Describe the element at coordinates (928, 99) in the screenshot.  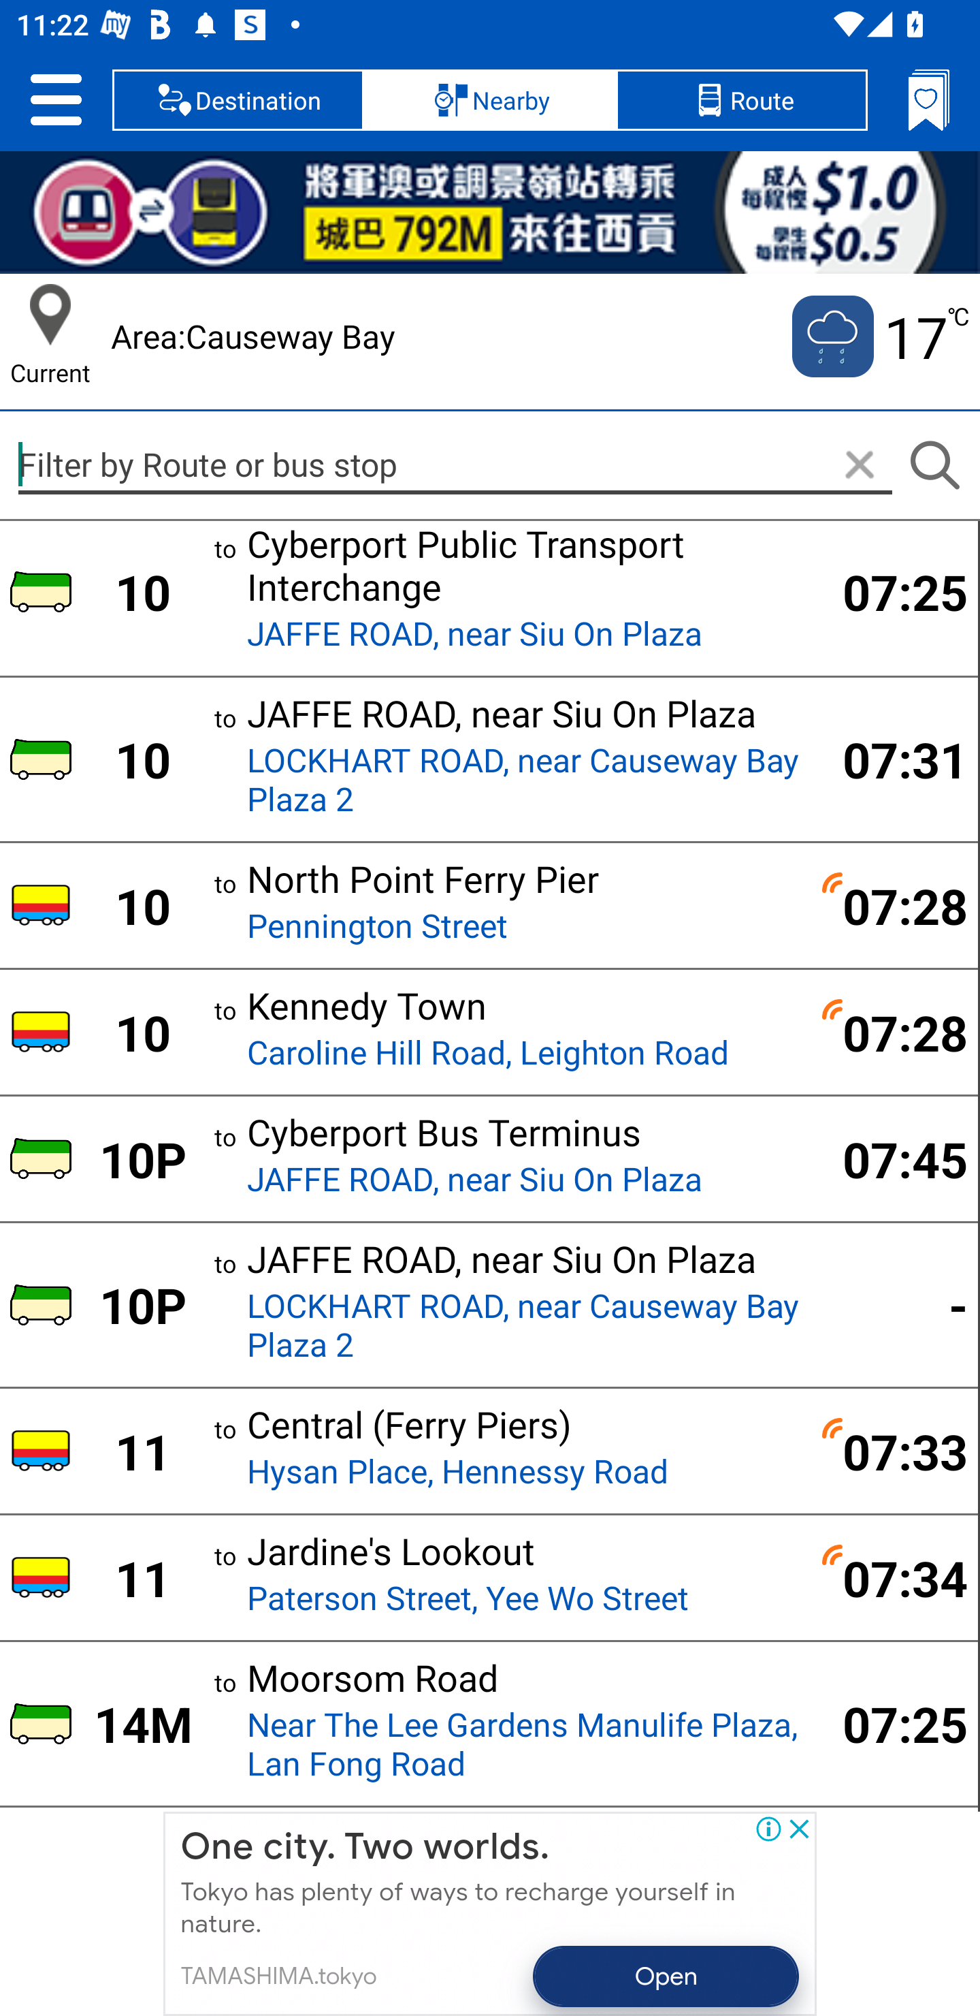
I see `Bookmarks` at that location.